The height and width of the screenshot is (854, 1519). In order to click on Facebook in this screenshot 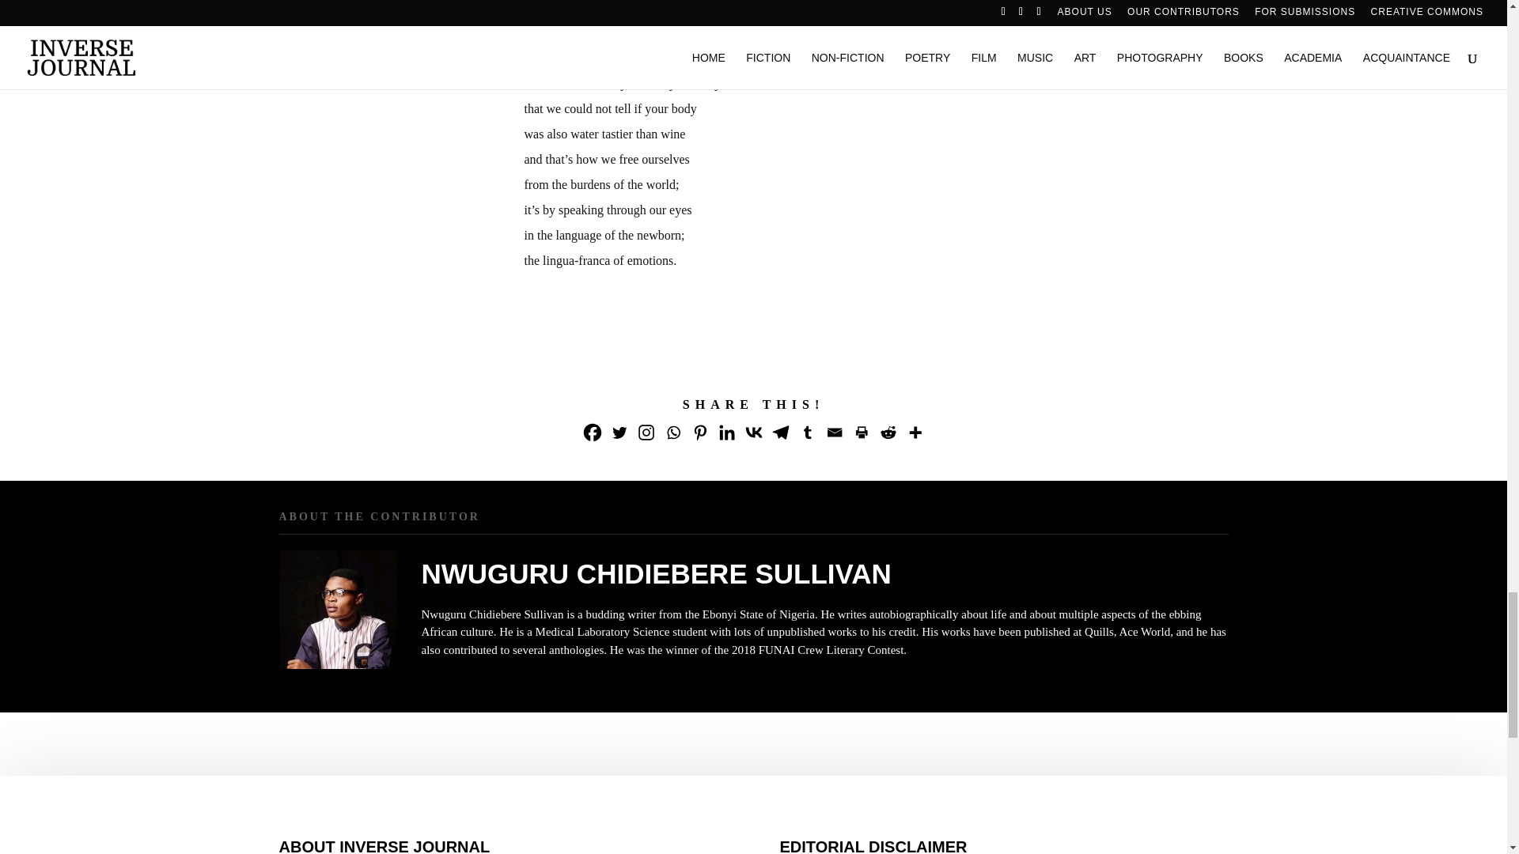, I will do `click(592, 432)`.